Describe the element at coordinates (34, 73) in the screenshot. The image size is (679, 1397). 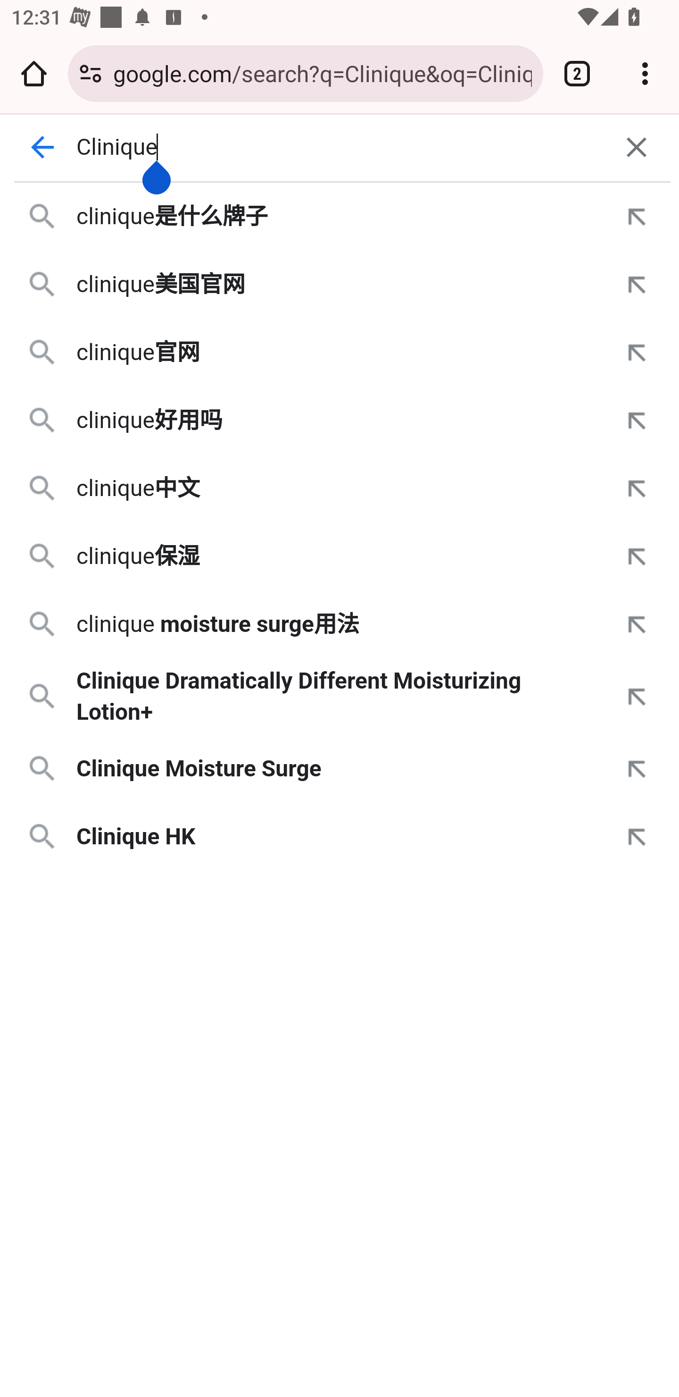
I see `Open the home page` at that location.